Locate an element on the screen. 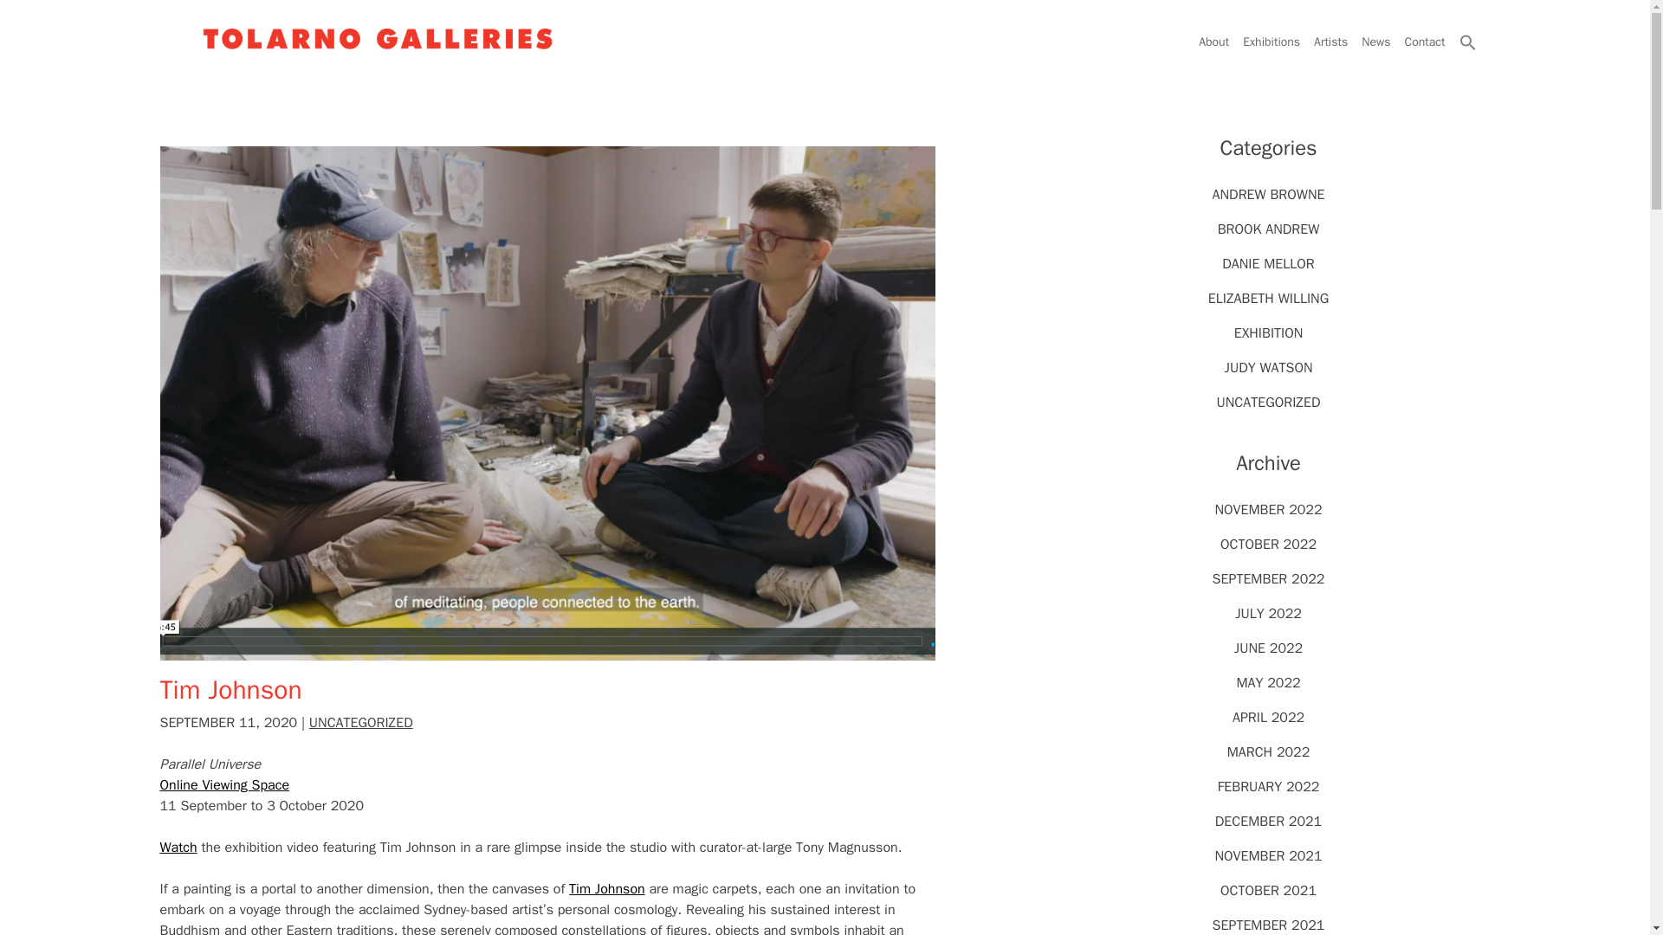 The image size is (1663, 935). FEBRUARY 2022 is located at coordinates (1268, 786).